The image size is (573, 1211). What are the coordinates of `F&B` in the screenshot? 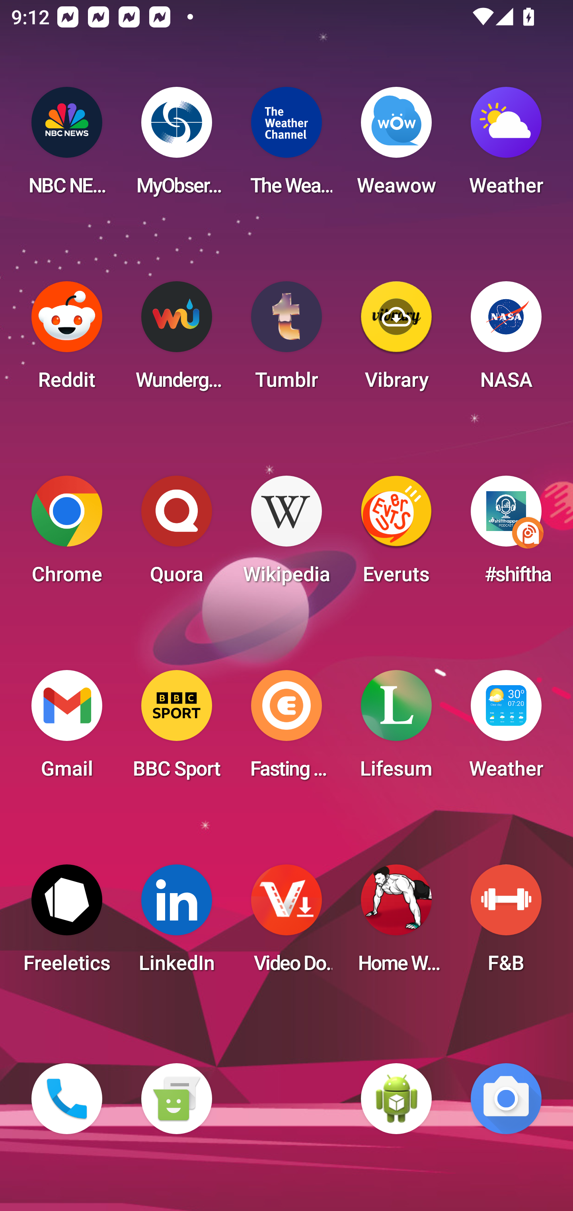 It's located at (506, 923).